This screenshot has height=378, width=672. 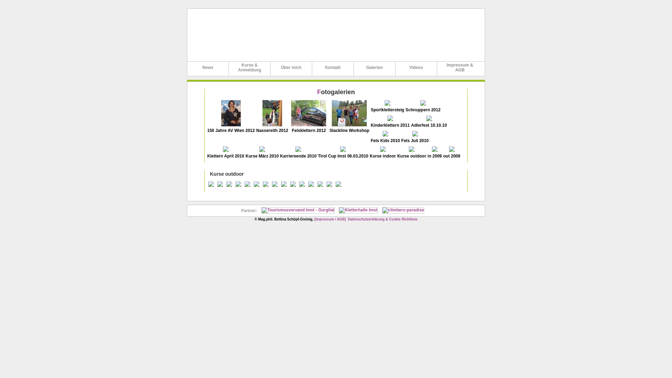 I want to click on [Impressum / AGB], so click(x=330, y=219).